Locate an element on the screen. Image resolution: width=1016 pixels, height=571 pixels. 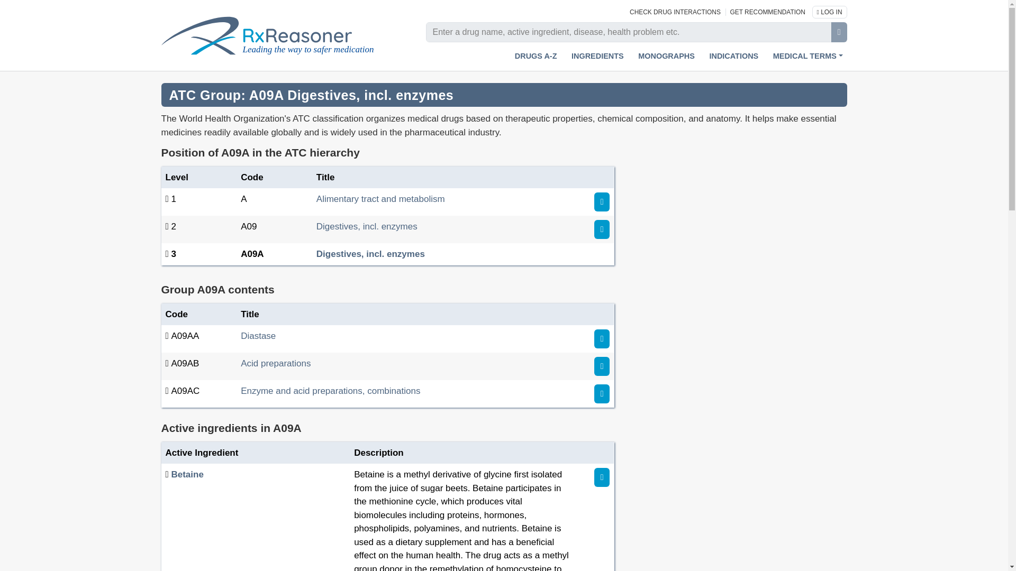
DRUGS A-Z is located at coordinates (536, 56).